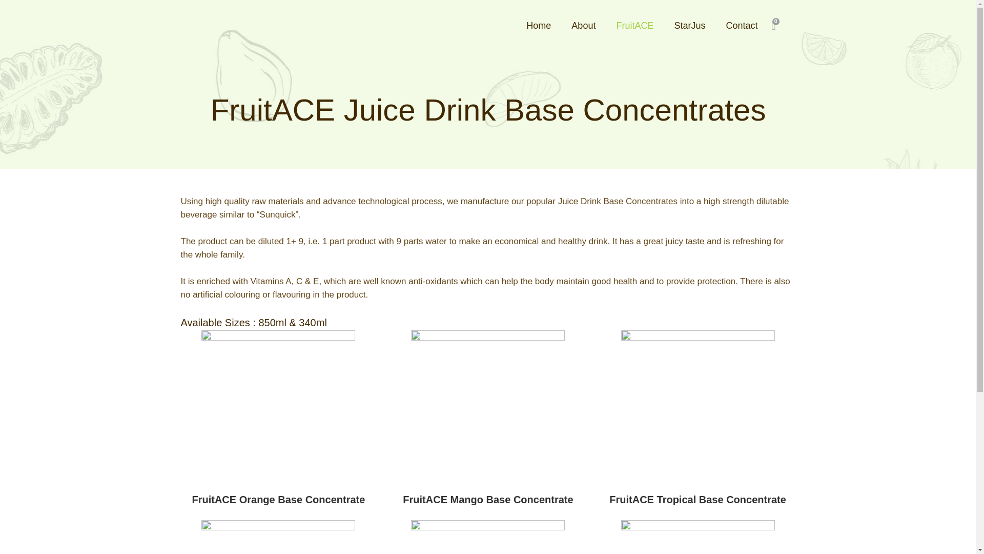  Describe the element at coordinates (698, 496) in the screenshot. I see `FruitACE Tropical Base Concentrate` at that location.